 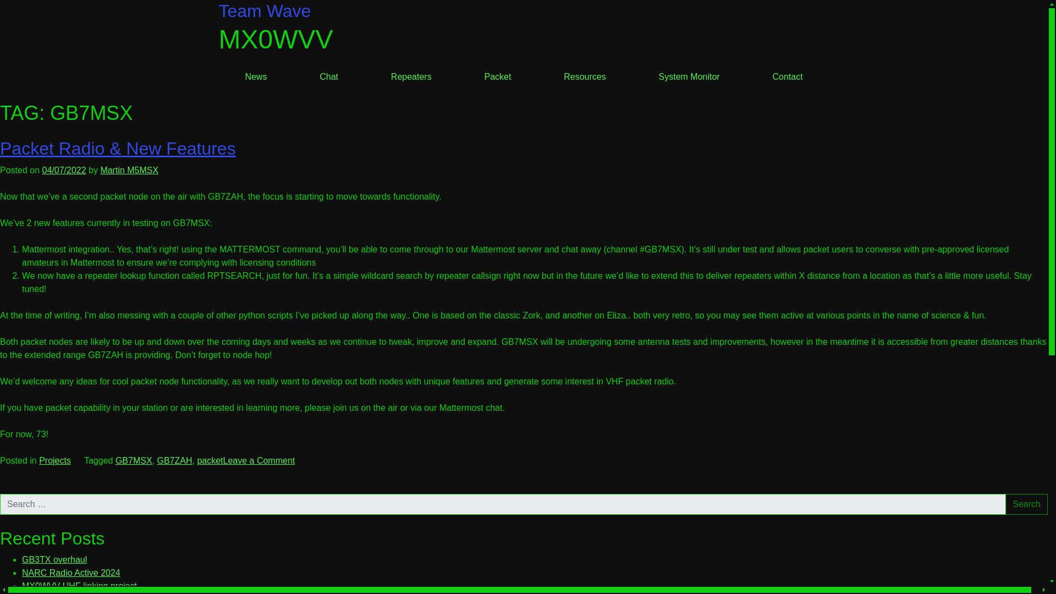 What do you see at coordinates (411, 76) in the screenshot?
I see `Repeaters` at bounding box center [411, 76].